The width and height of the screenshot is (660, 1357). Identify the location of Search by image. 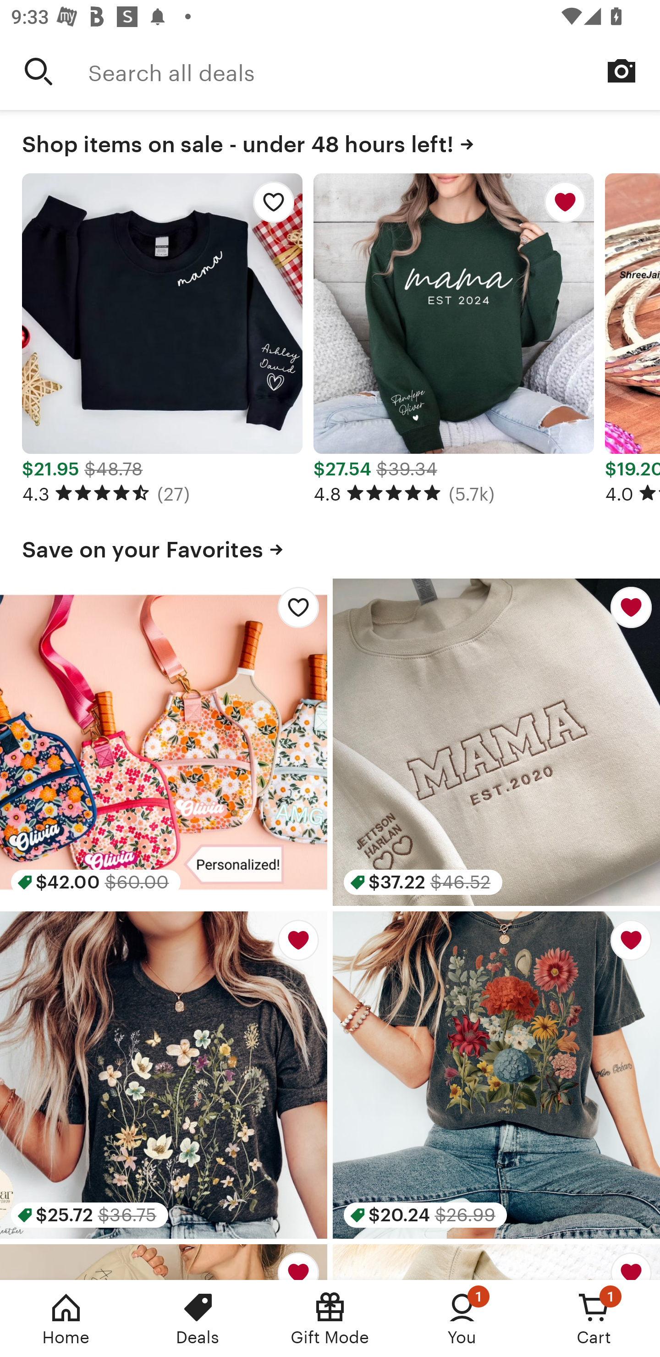
(621, 71).